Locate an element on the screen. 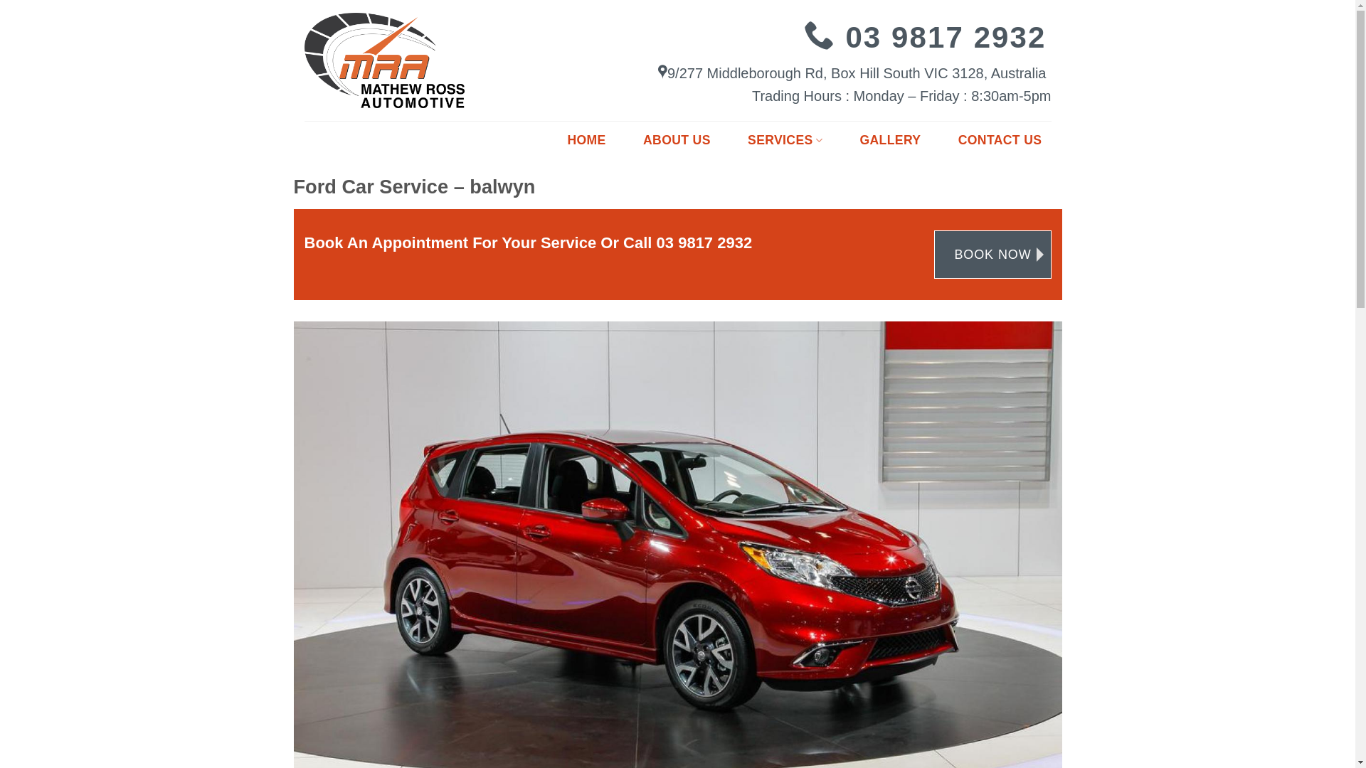  03 9817 2932 is located at coordinates (946, 37).